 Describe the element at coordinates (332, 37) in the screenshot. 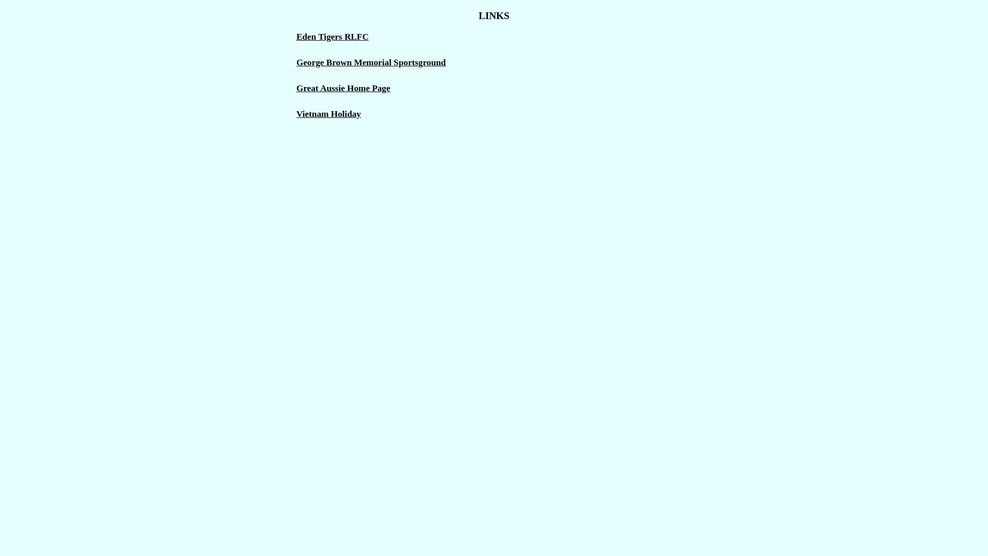

I see `Eden Tigers RLFC` at that location.